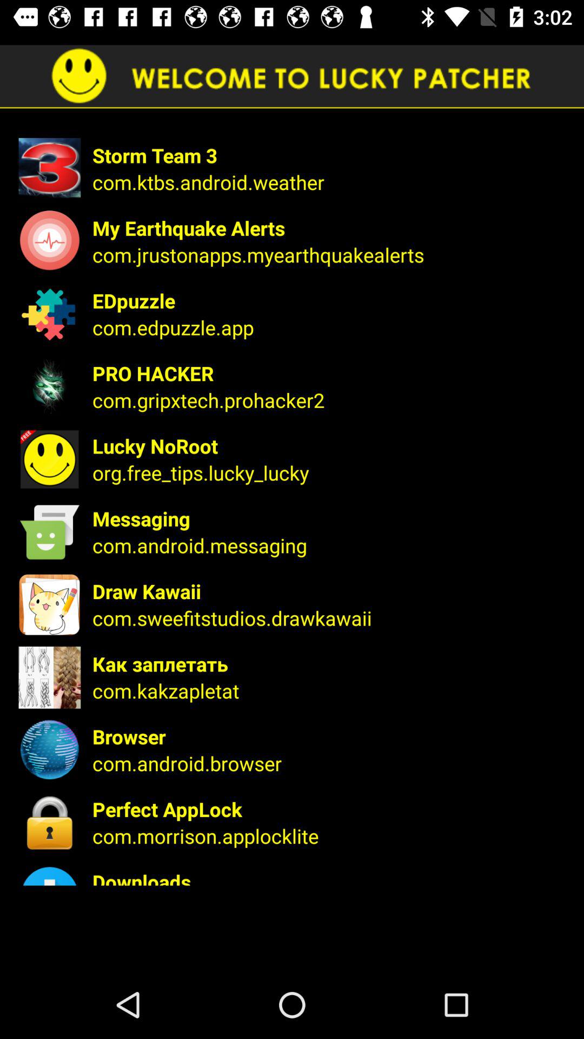  I want to click on launch my earthquake alerts icon, so click(331, 228).